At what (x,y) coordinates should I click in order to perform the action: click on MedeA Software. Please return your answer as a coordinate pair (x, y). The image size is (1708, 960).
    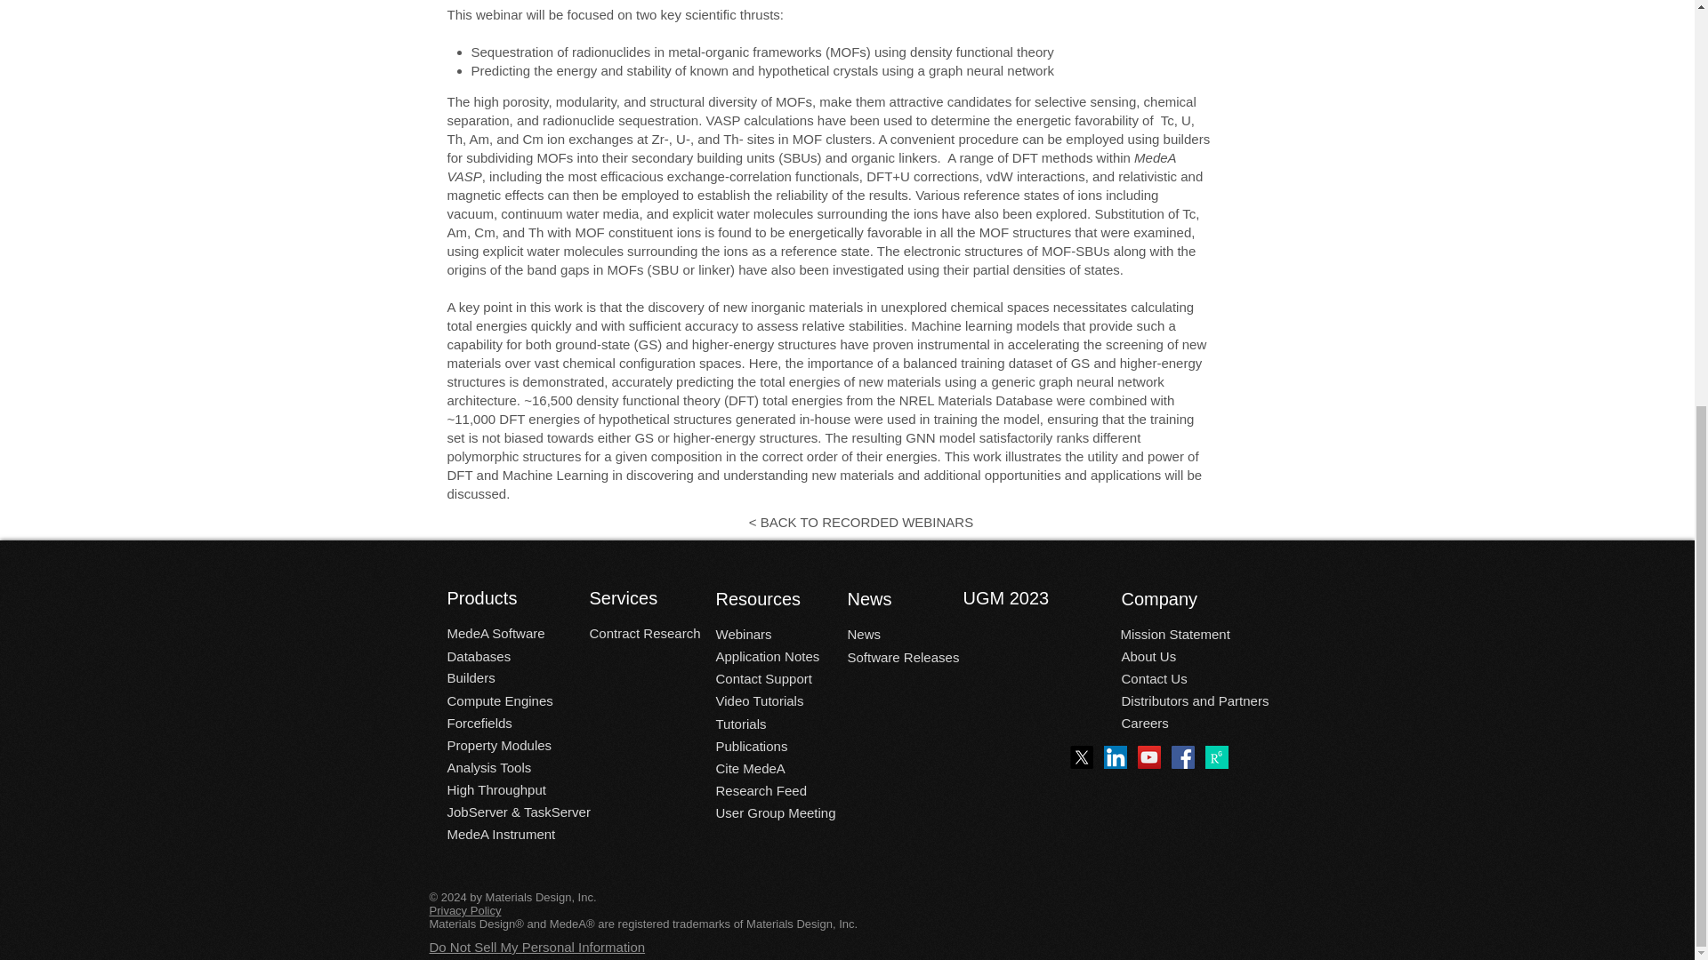
    Looking at the image, I should click on (495, 633).